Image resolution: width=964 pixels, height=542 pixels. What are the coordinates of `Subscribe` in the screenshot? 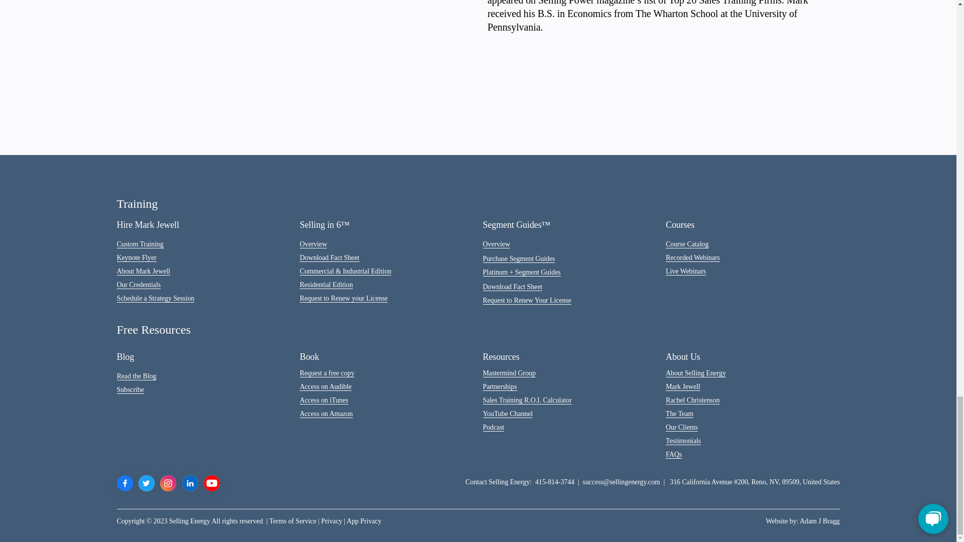 It's located at (130, 389).